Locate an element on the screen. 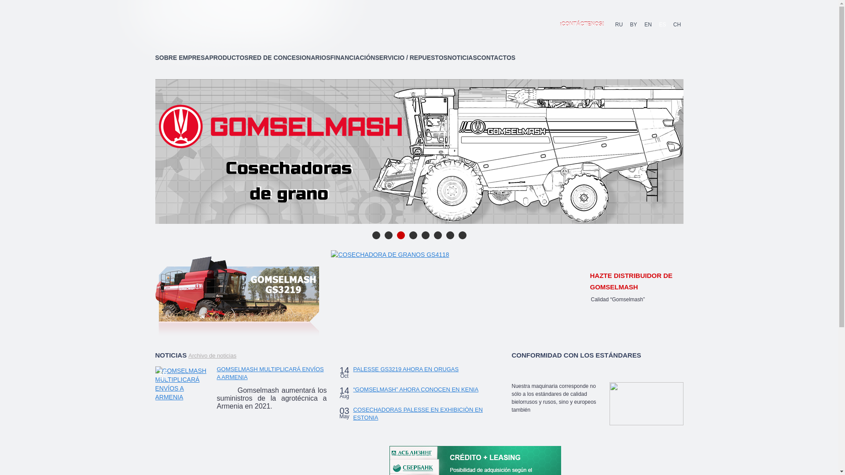  PALESSE GS3219 AHORA EN ORUGAS is located at coordinates (406, 369).